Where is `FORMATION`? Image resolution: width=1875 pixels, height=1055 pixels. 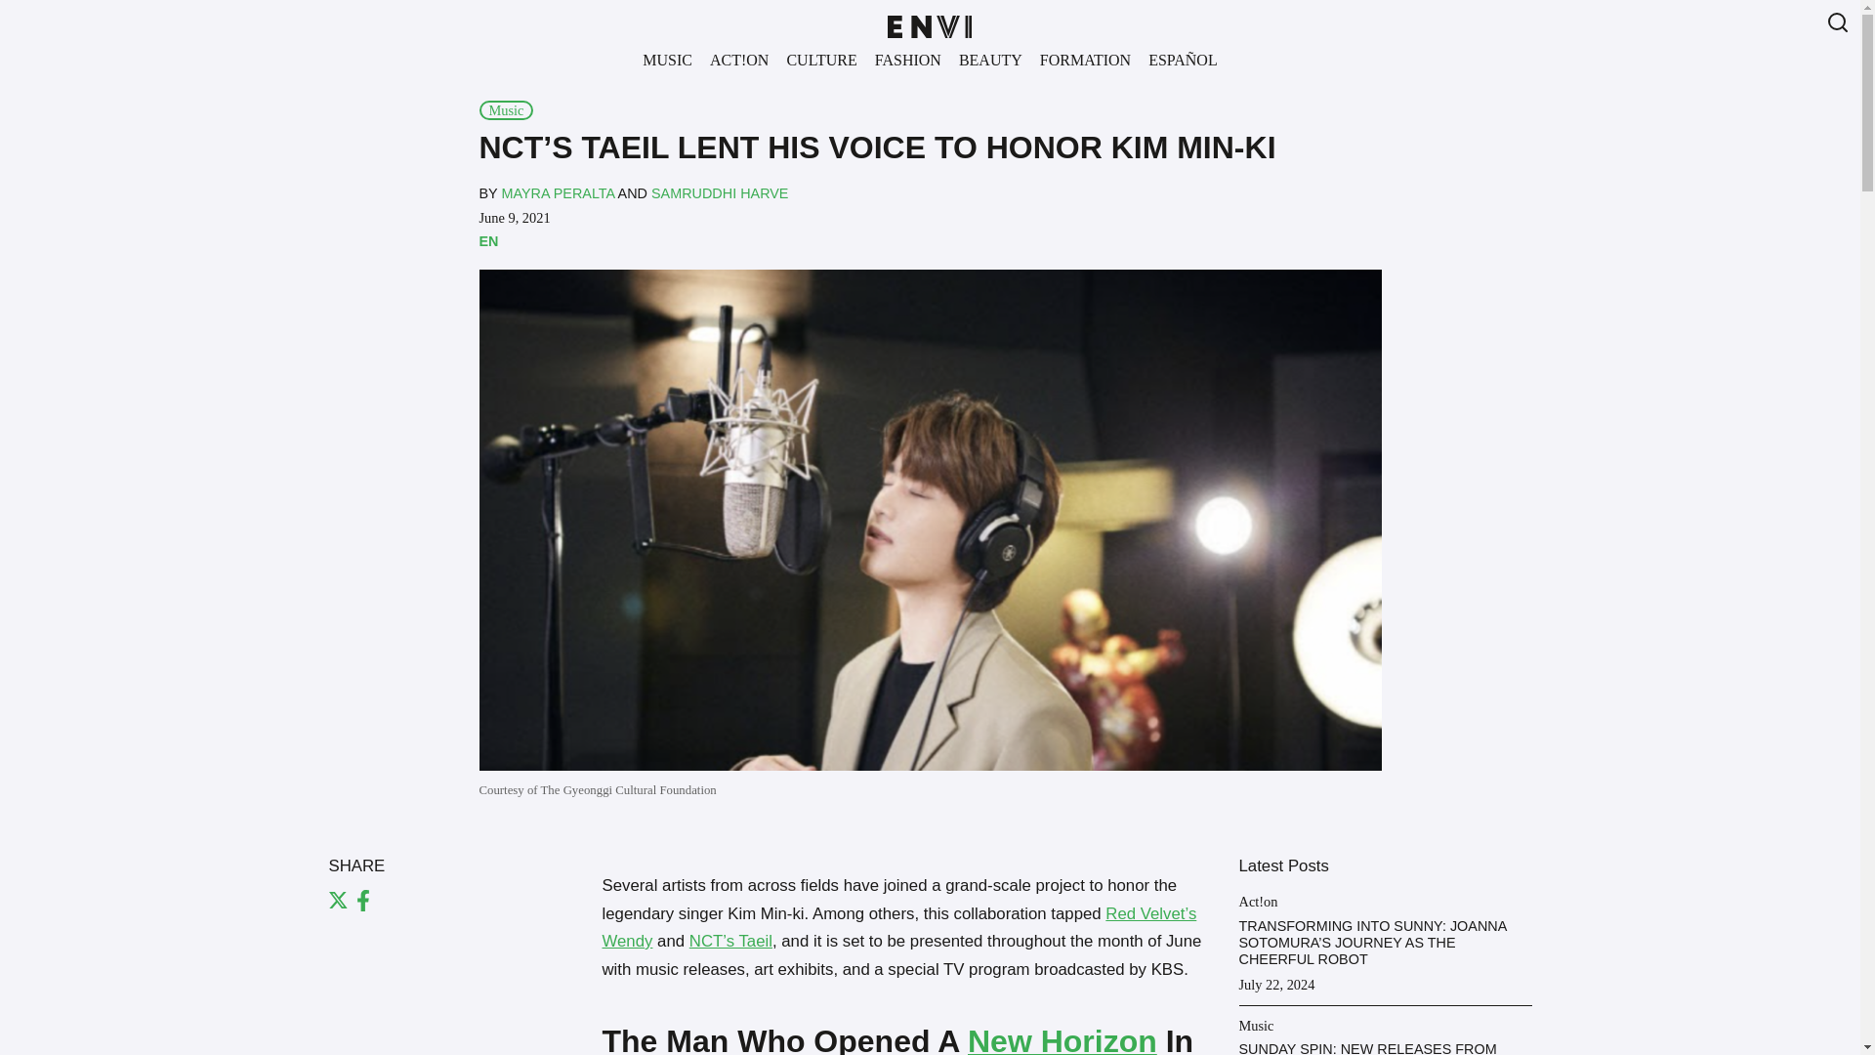
FORMATION is located at coordinates (1085, 60).